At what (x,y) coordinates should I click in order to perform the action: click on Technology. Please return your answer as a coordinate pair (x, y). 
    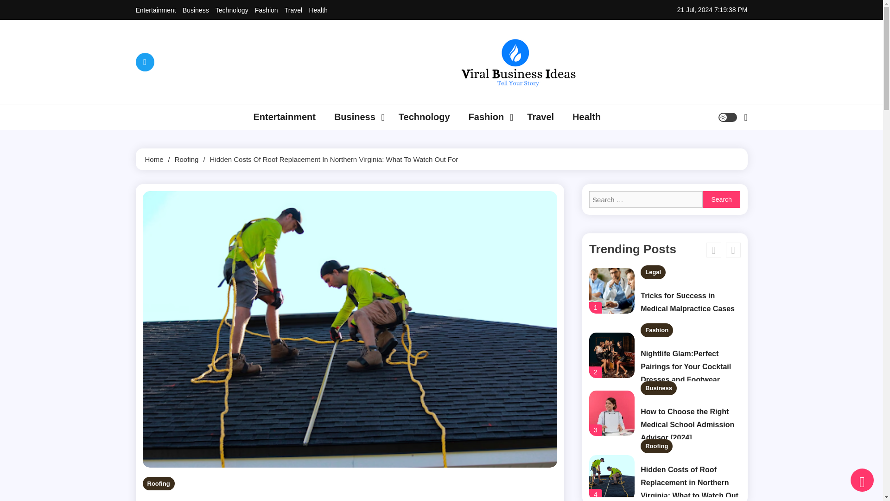
    Looking at the image, I should click on (424, 117).